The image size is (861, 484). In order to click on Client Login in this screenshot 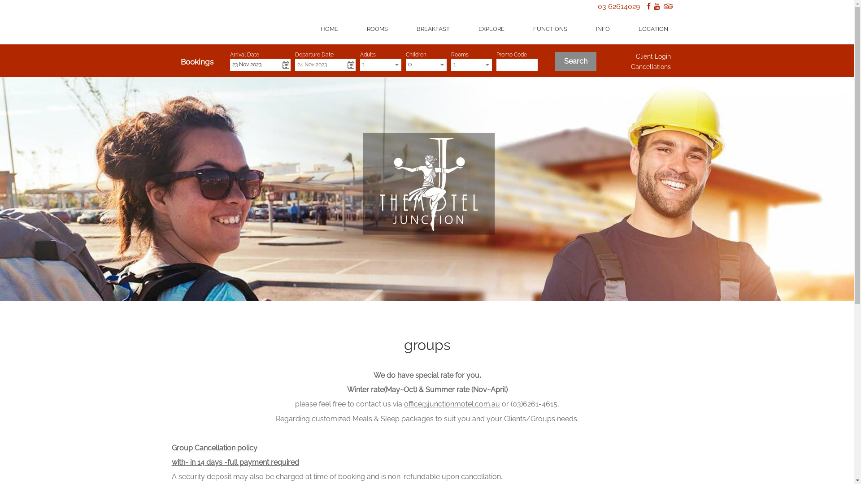, I will do `click(653, 56)`.